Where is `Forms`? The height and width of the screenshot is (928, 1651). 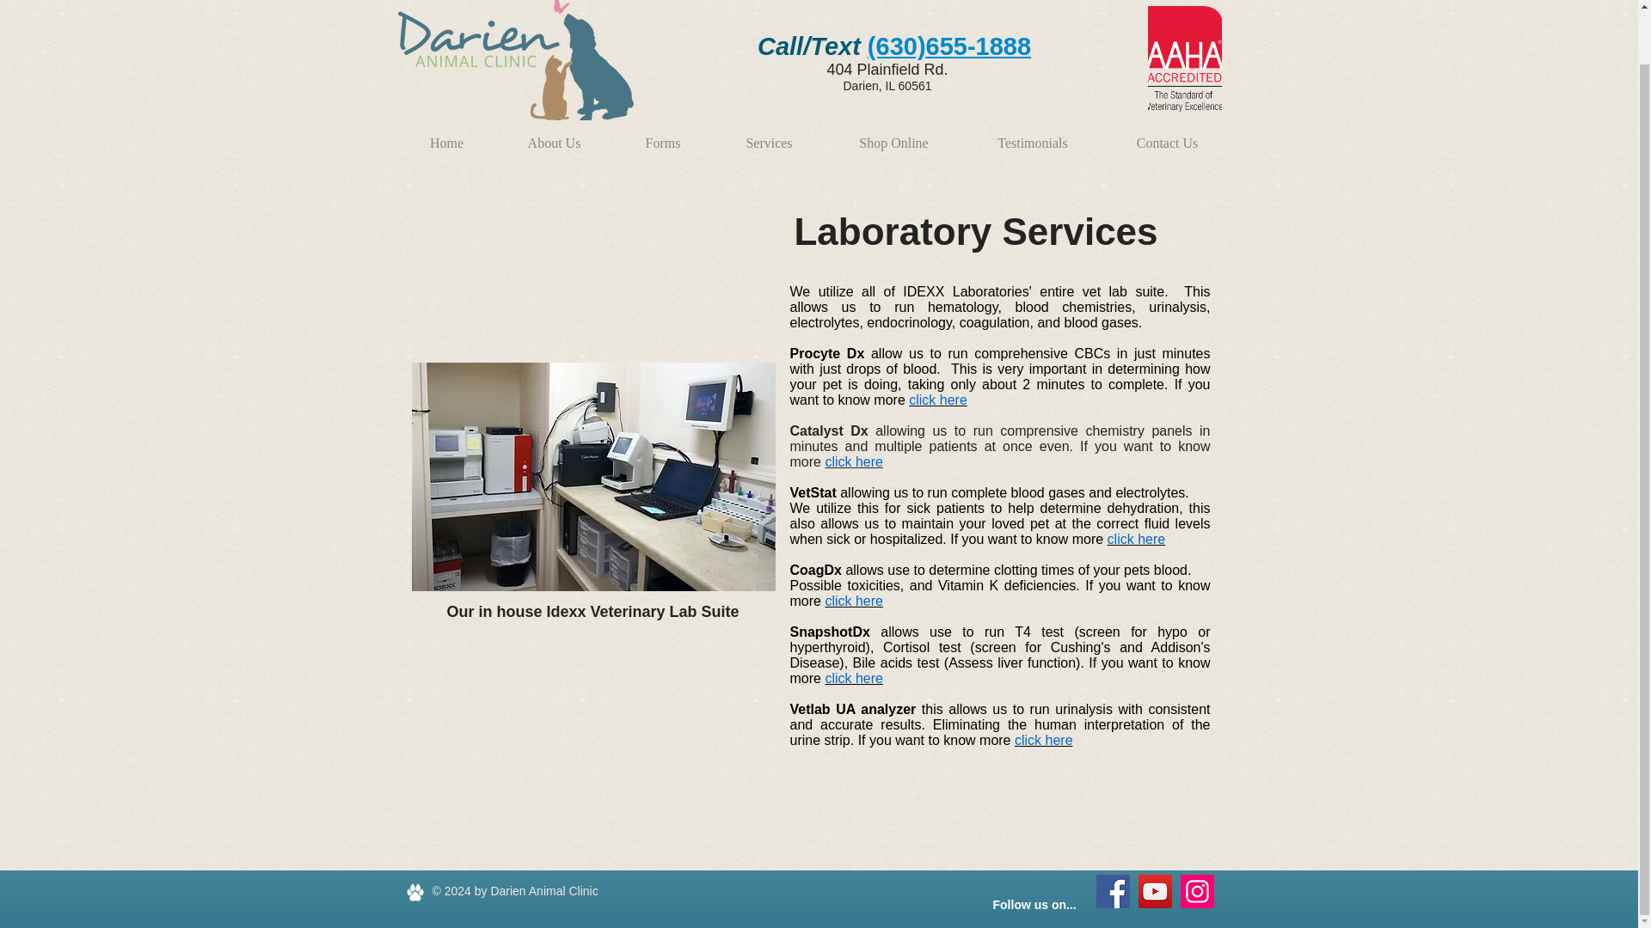 Forms is located at coordinates (662, 135).